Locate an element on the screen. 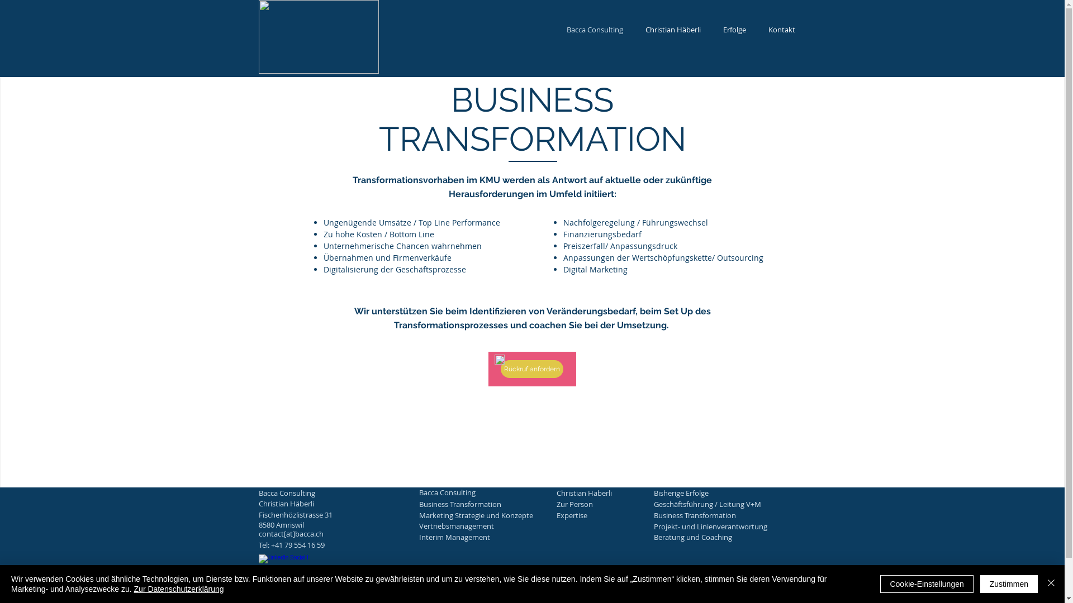 The image size is (1073, 603). Zustimmen is located at coordinates (1009, 584).